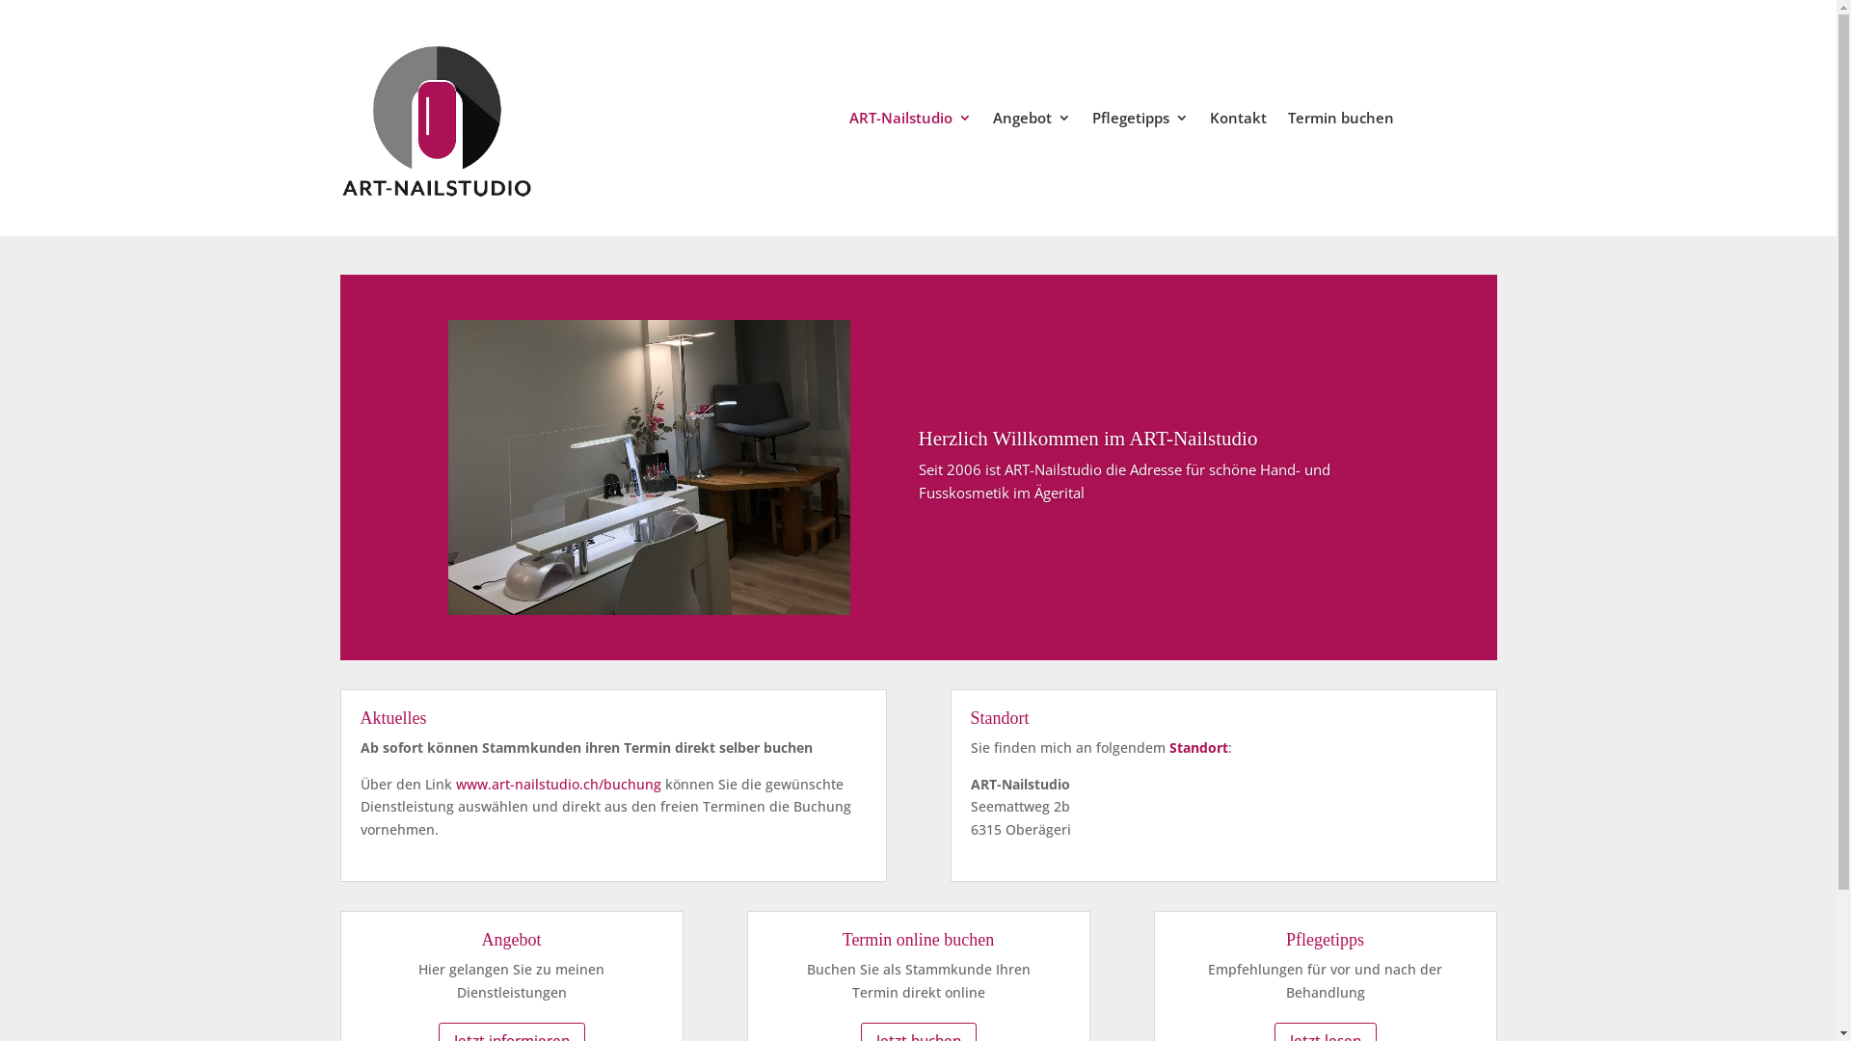 This screenshot has height=1041, width=1851. I want to click on Standort, so click(1197, 748).